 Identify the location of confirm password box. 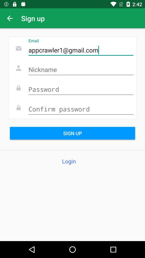
(81, 109).